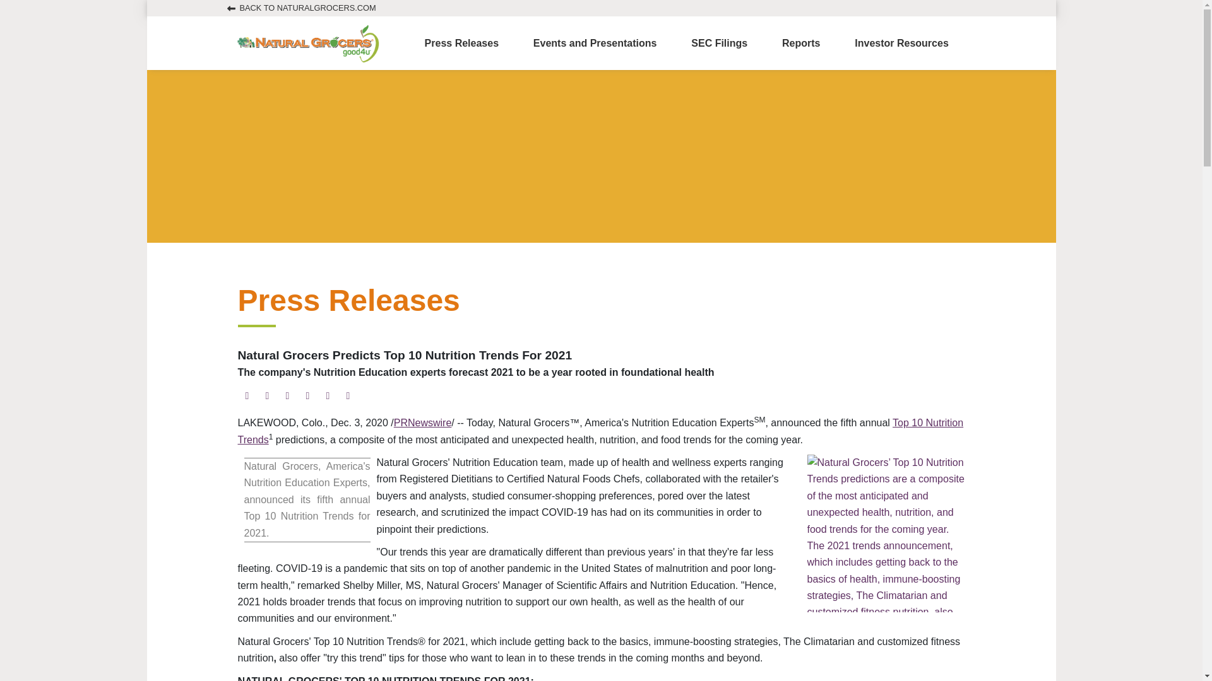 Image resolution: width=1212 pixels, height=681 pixels. What do you see at coordinates (327, 396) in the screenshot?
I see `Facebook Share` at bounding box center [327, 396].